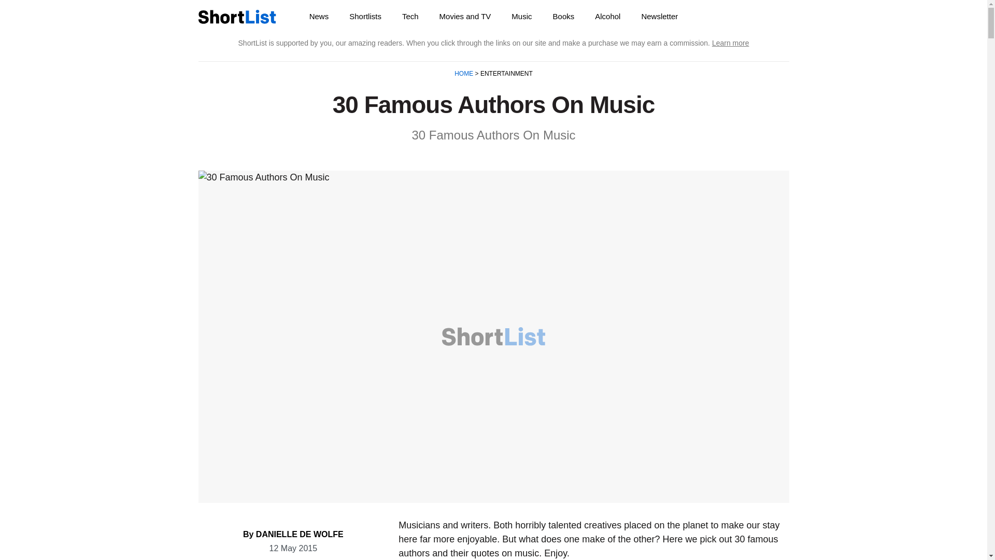 The width and height of the screenshot is (995, 560). I want to click on Alcohol, so click(607, 16).